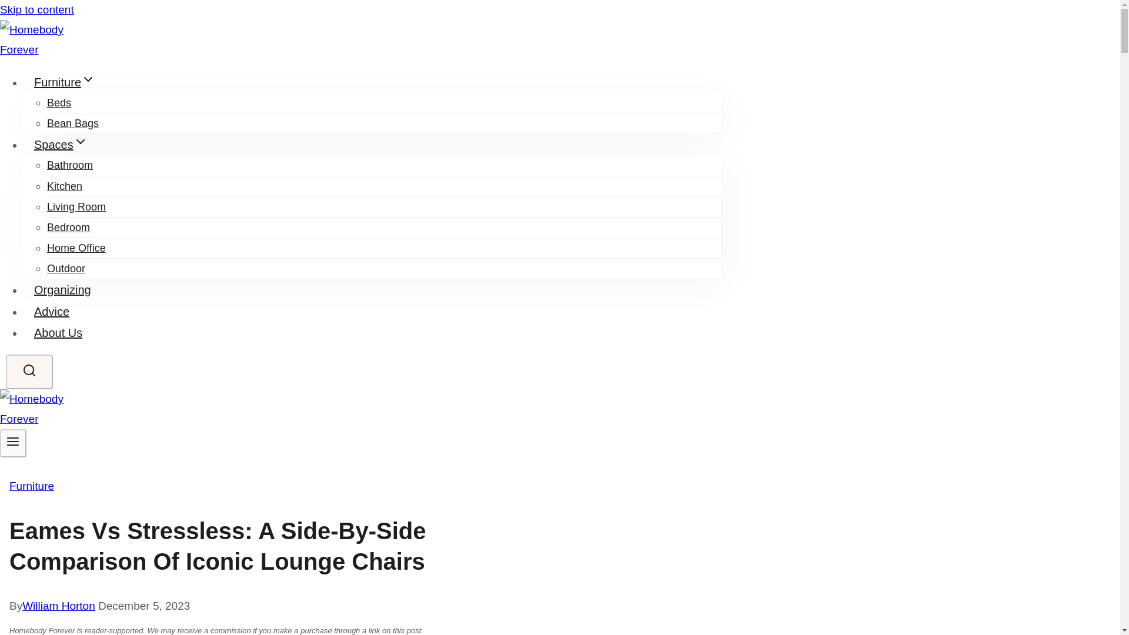 The image size is (1129, 635). Describe the element at coordinates (37, 9) in the screenshot. I see `Skip to content` at that location.